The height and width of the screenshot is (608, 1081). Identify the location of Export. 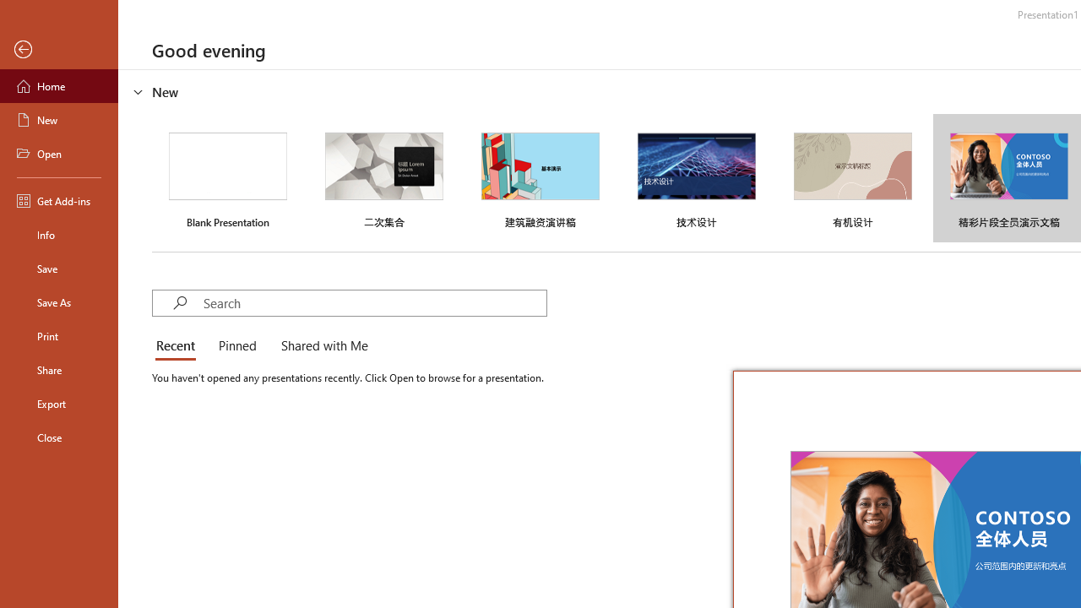
(59, 404).